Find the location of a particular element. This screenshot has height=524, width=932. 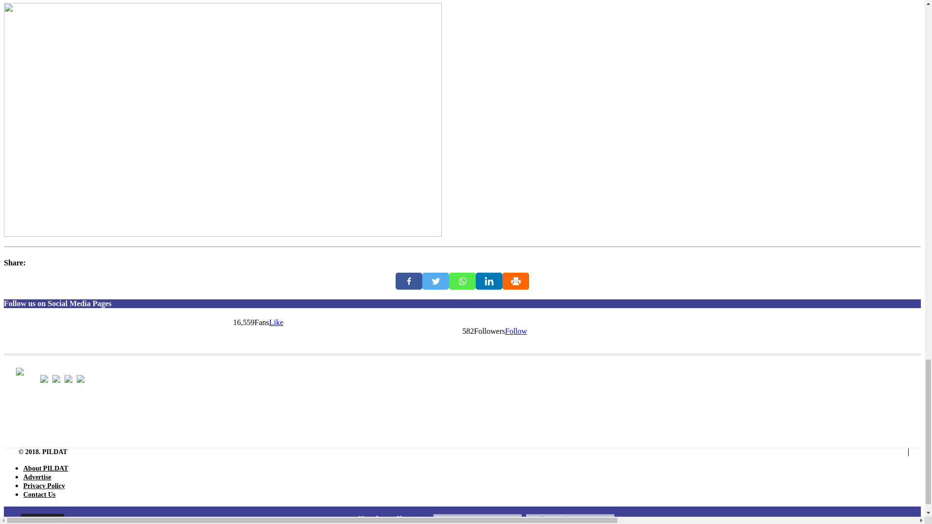

Twitter is located at coordinates (435, 281).